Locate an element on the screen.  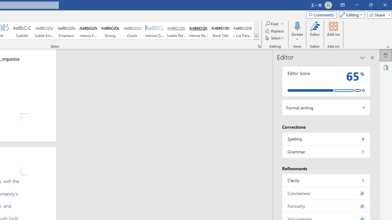
Intense Emphasis is located at coordinates (88, 31).